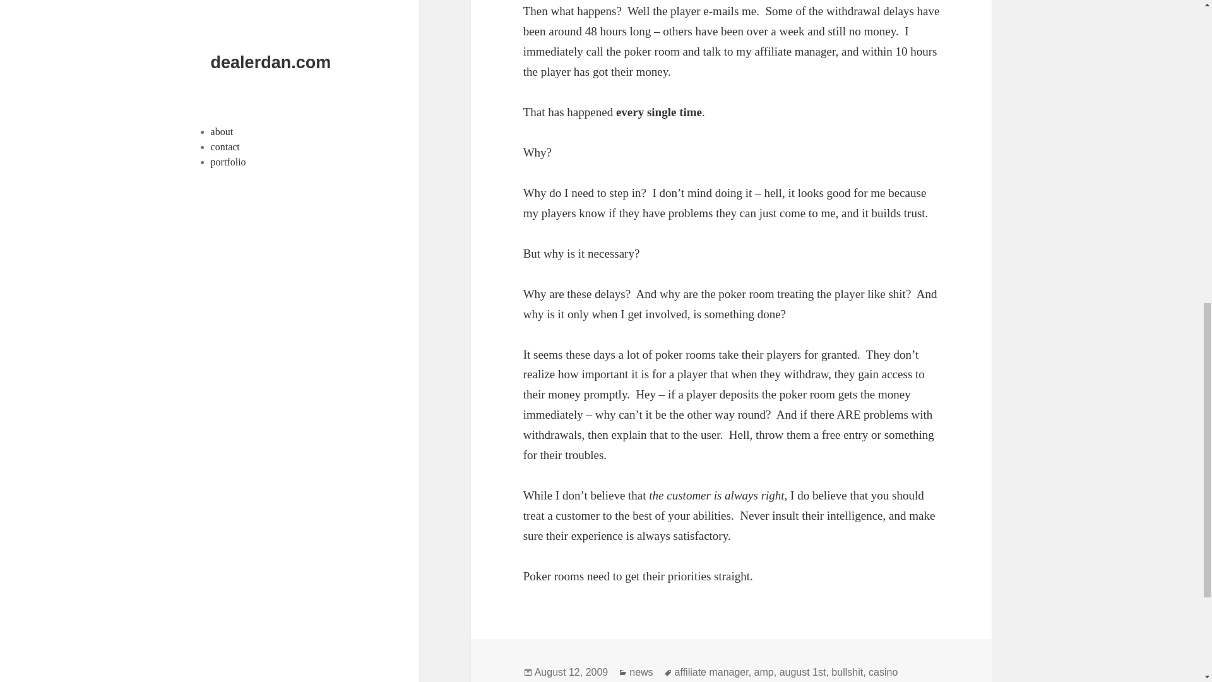 The image size is (1212, 682). Describe the element at coordinates (847, 672) in the screenshot. I see `bullshit` at that location.